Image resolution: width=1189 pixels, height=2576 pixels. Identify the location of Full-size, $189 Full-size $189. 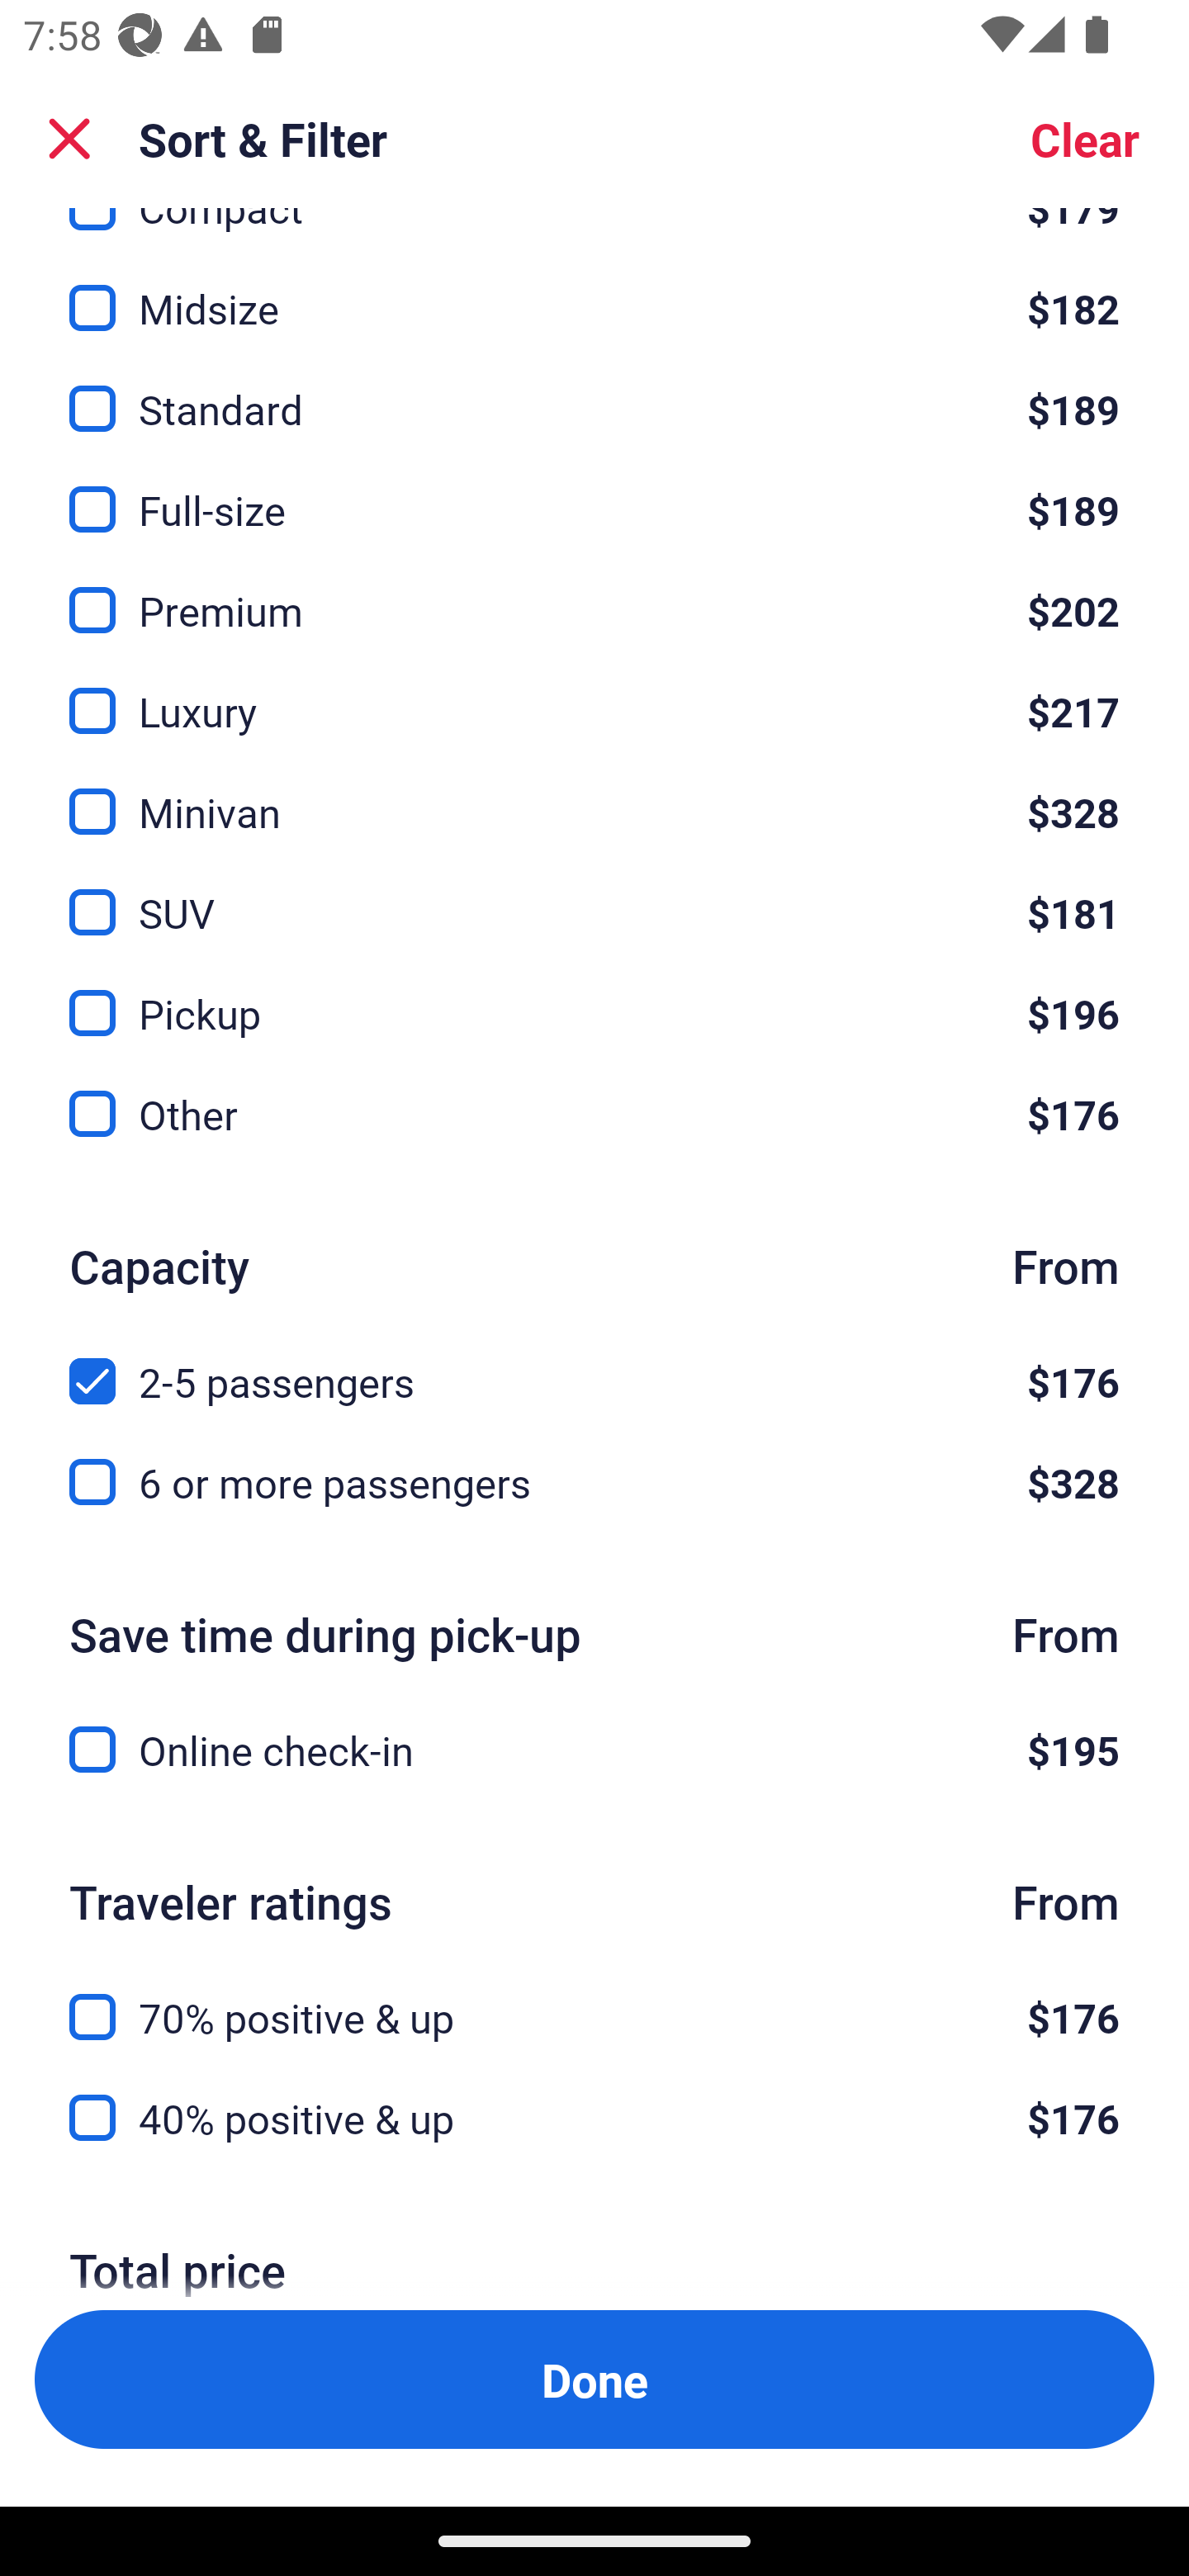
(594, 490).